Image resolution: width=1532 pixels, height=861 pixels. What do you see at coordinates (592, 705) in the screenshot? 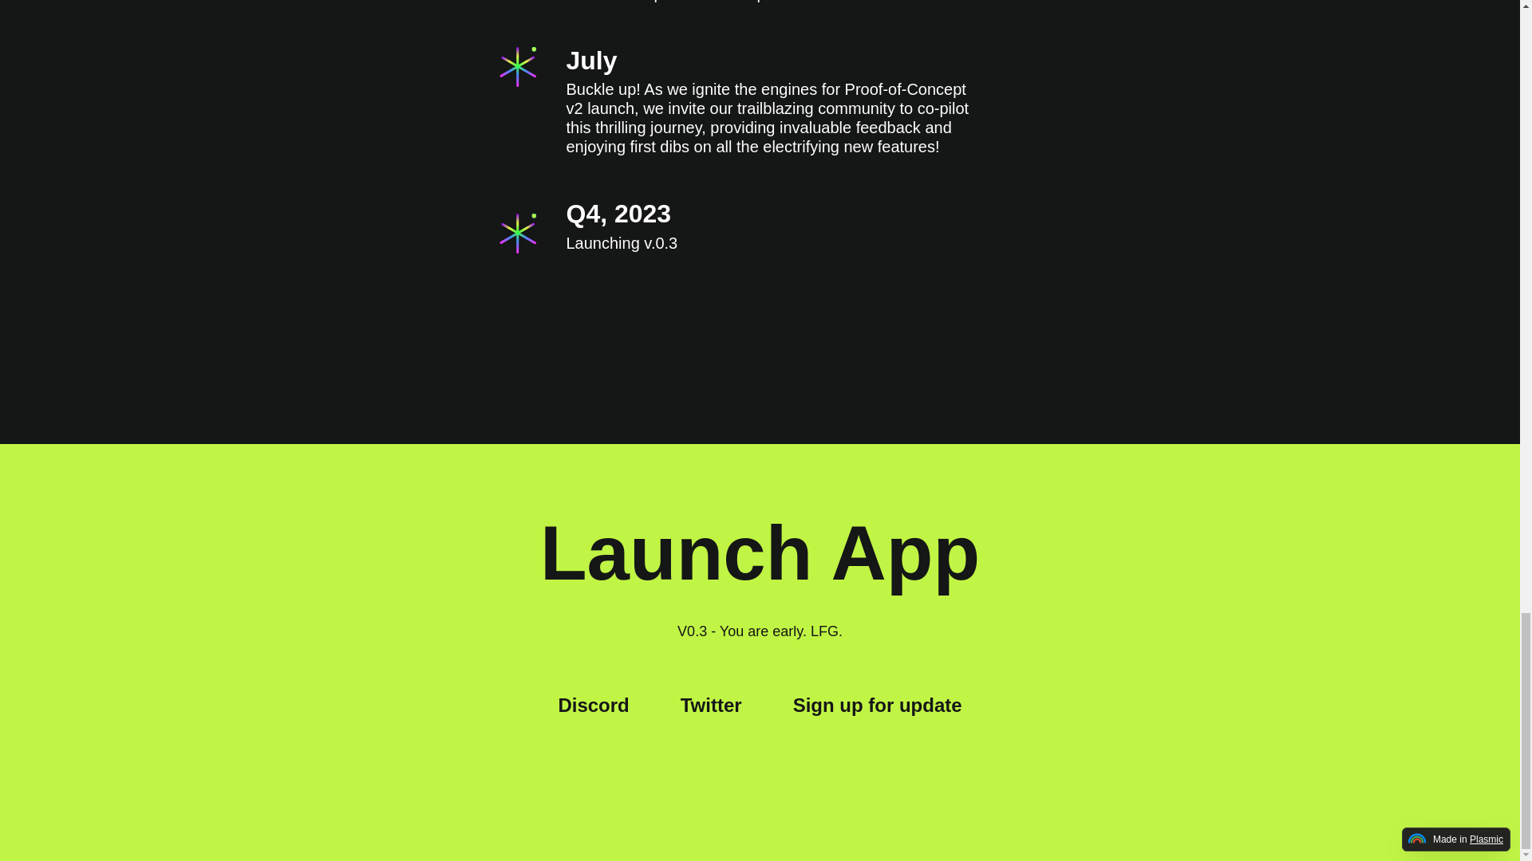
I see `Discord` at bounding box center [592, 705].